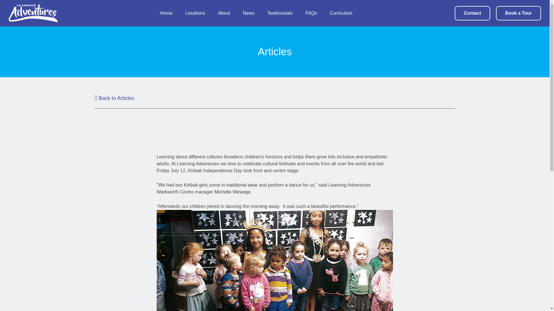  Describe the element at coordinates (340, 13) in the screenshot. I see `Learning Adventures Curriculum` at that location.